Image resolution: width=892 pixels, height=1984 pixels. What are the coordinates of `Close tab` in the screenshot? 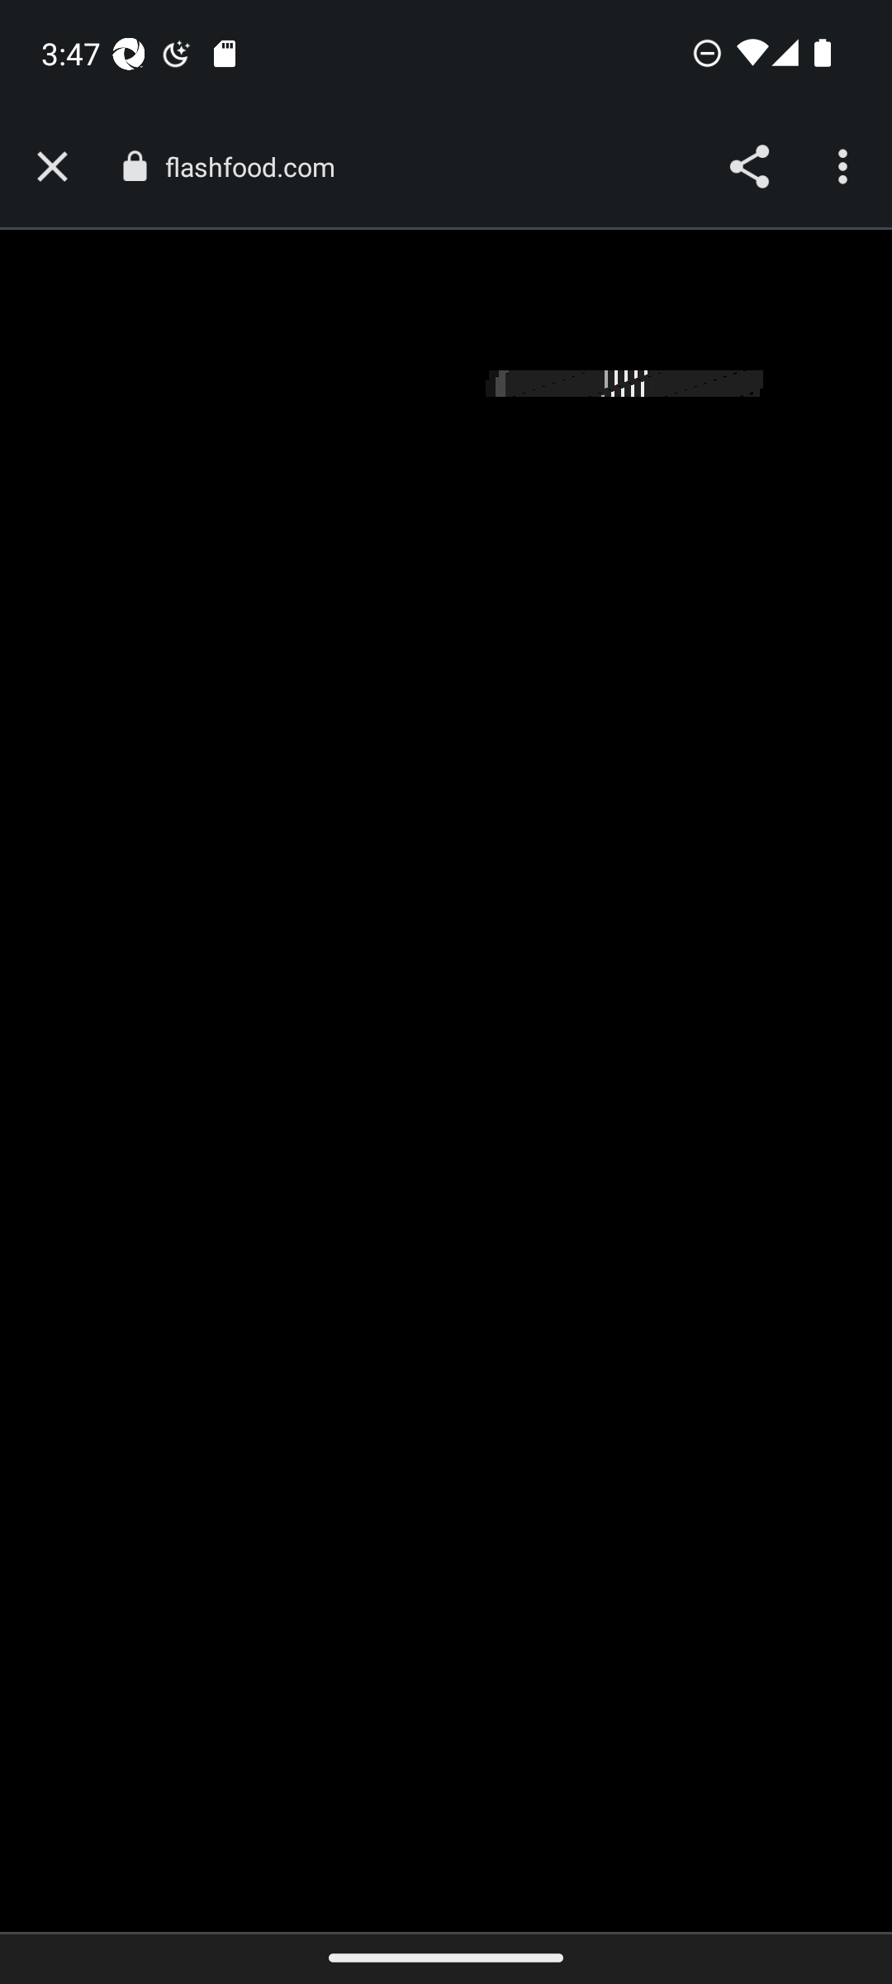 It's located at (52, 167).